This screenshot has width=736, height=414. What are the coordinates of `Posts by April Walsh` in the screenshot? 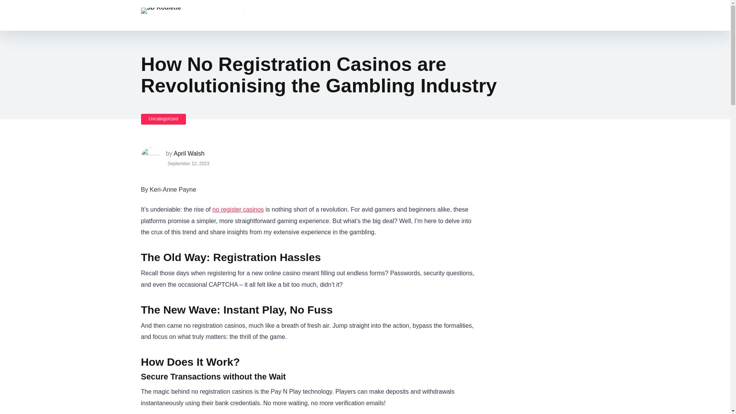 It's located at (189, 153).